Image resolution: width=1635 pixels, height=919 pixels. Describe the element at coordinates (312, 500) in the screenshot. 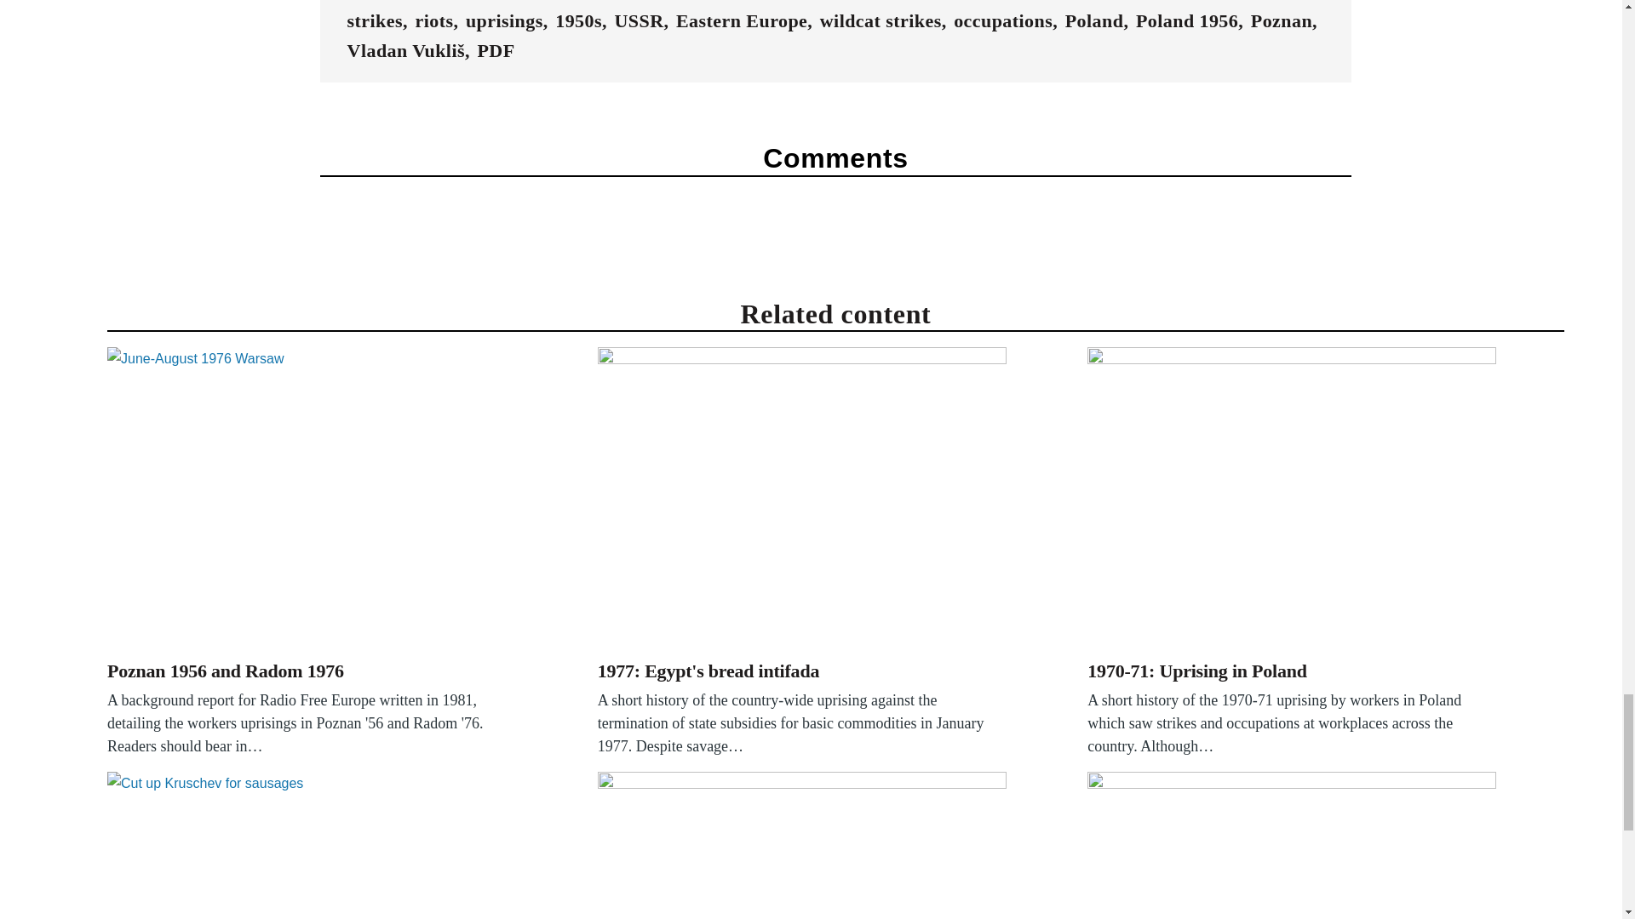

I see `June-August 1976 Warsaw` at that location.